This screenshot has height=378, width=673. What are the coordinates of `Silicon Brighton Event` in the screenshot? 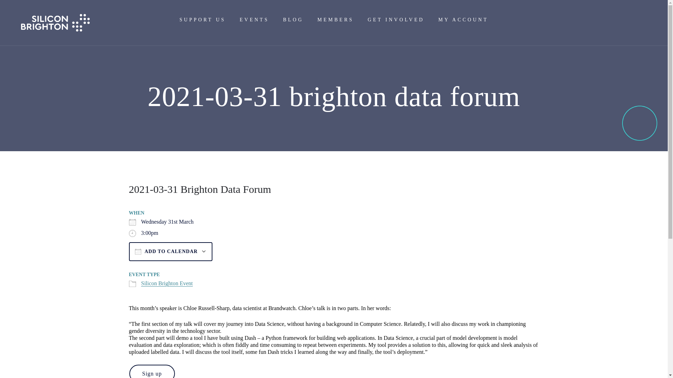 It's located at (166, 283).